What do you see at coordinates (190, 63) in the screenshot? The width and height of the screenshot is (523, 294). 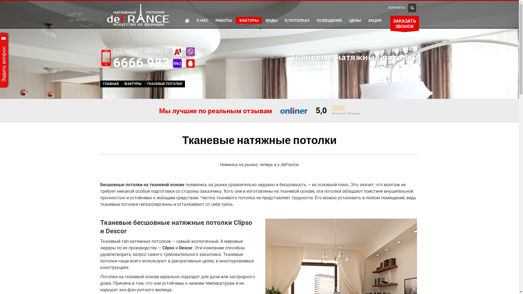 I see `MTS` at bounding box center [190, 63].